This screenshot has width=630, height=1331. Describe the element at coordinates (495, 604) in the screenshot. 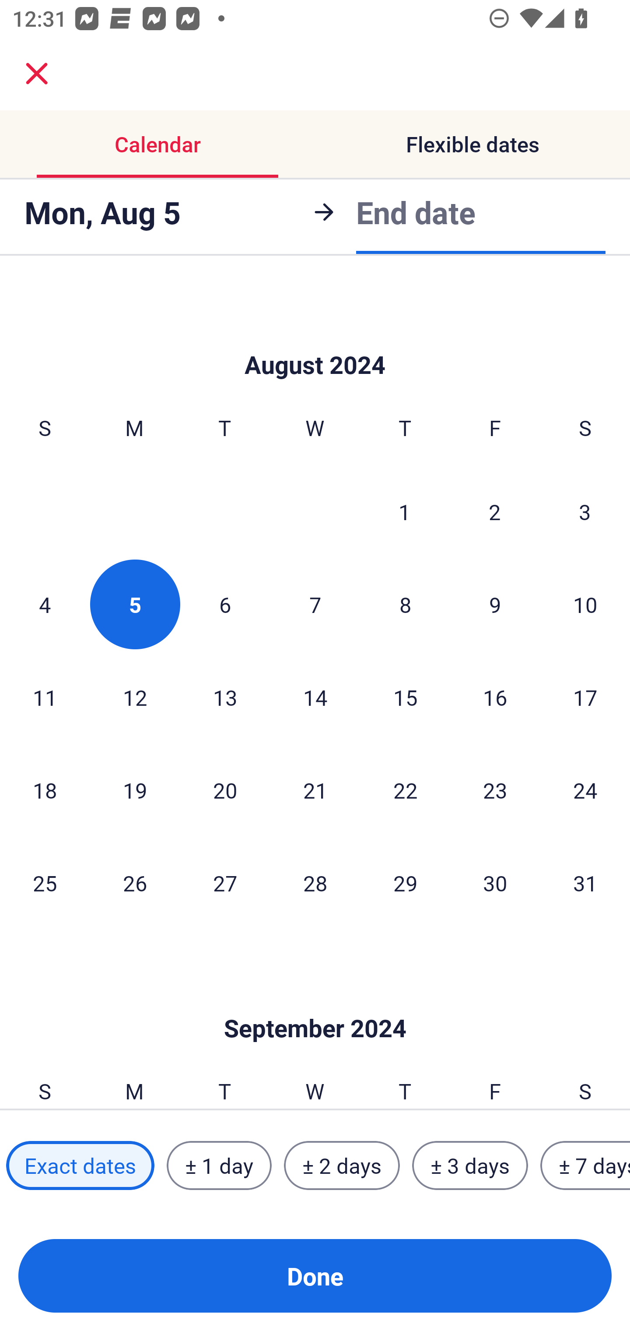

I see `9 Friday, August 9, 2024` at that location.